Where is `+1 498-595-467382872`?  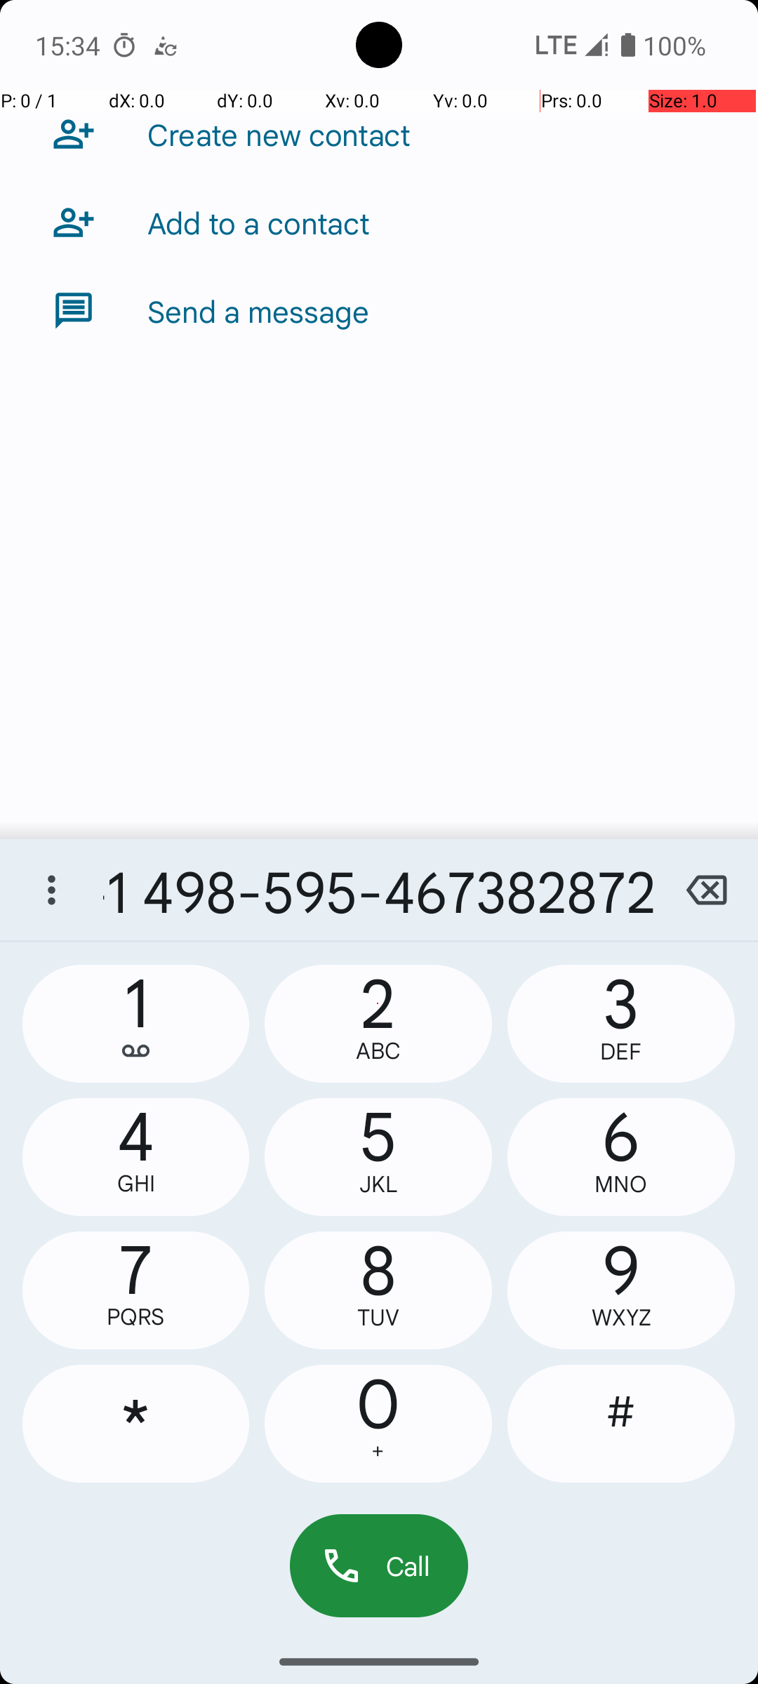
+1 498-595-467382872 is located at coordinates (379, 890).